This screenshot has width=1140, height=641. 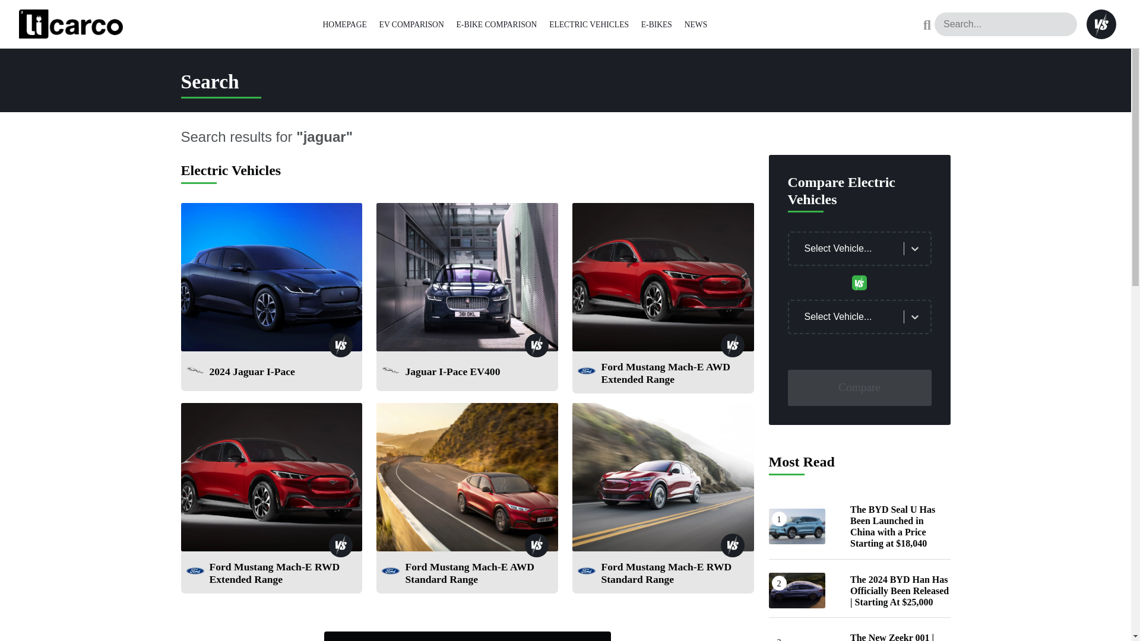 I want to click on NEWS, so click(x=696, y=24).